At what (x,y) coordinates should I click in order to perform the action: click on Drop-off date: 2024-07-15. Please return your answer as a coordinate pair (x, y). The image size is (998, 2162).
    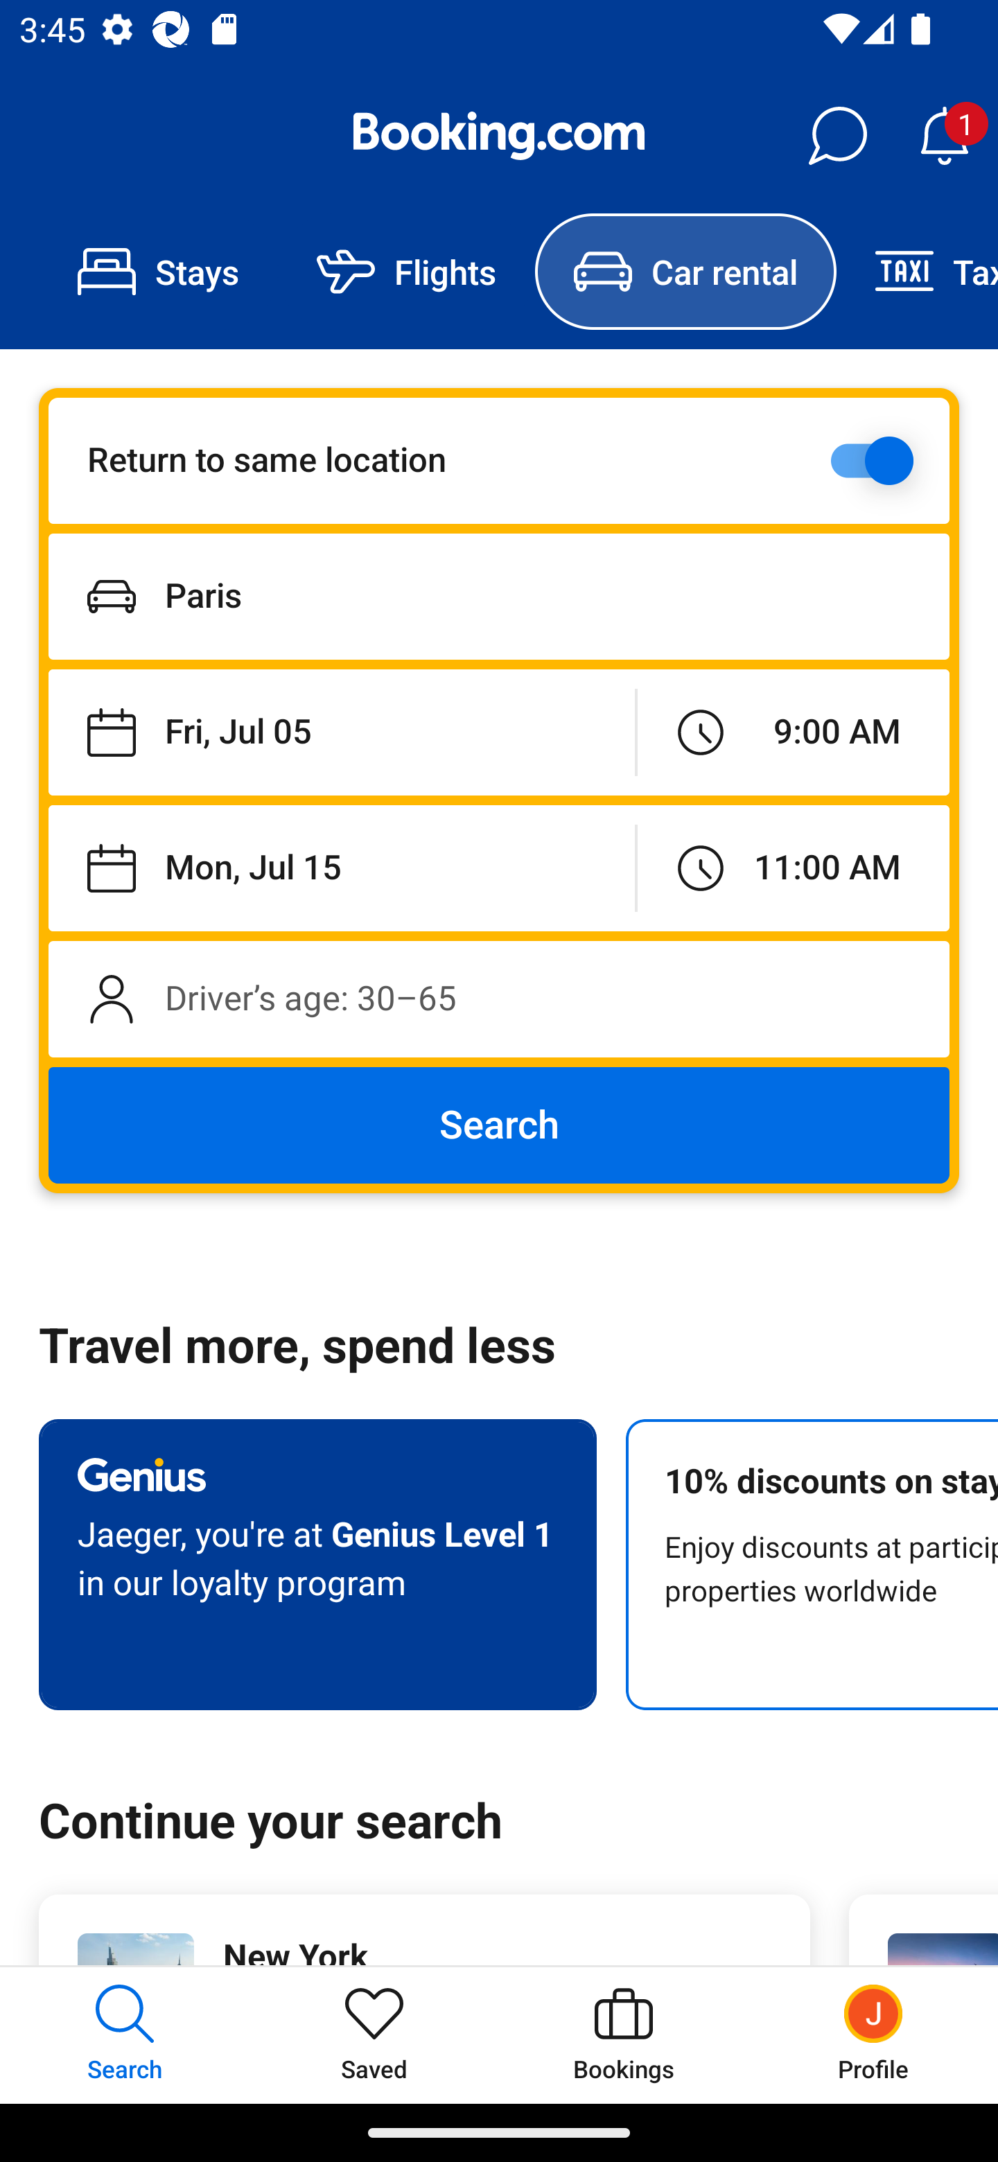
    Looking at the image, I should click on (341, 868).